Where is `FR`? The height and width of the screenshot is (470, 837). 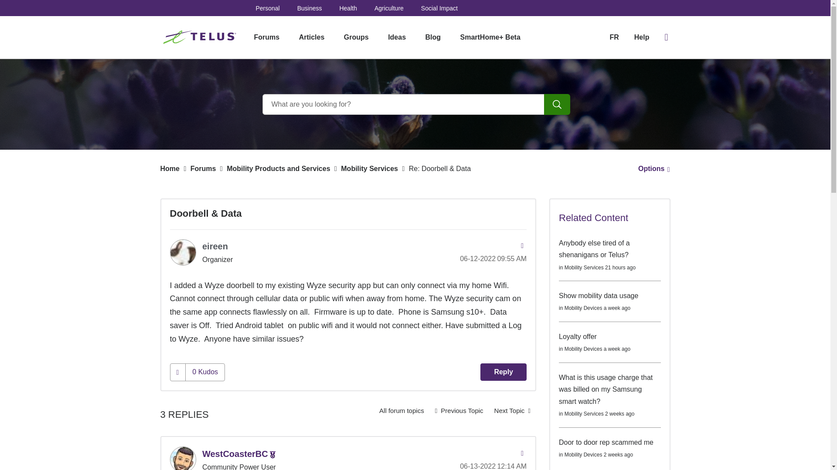
FR is located at coordinates (614, 37).